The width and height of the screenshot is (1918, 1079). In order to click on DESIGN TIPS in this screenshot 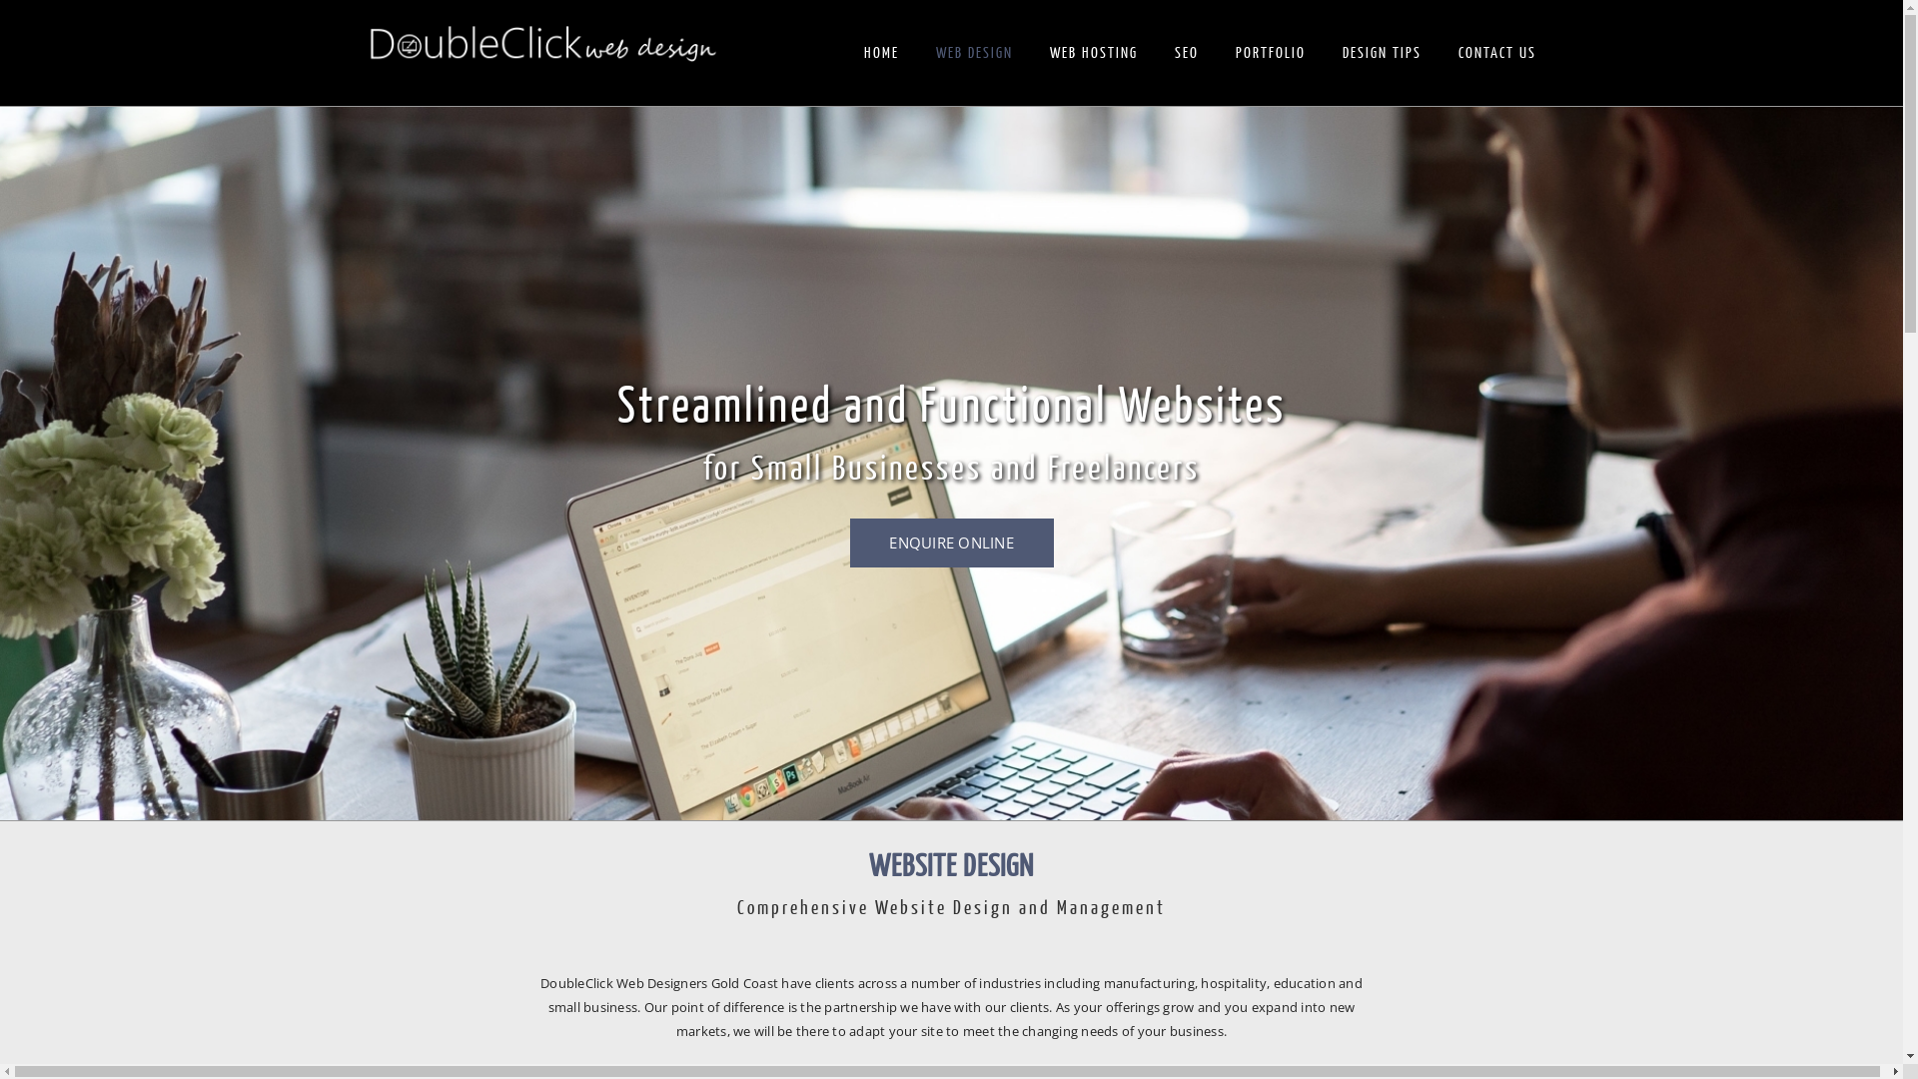, I will do `click(1383, 54)`.